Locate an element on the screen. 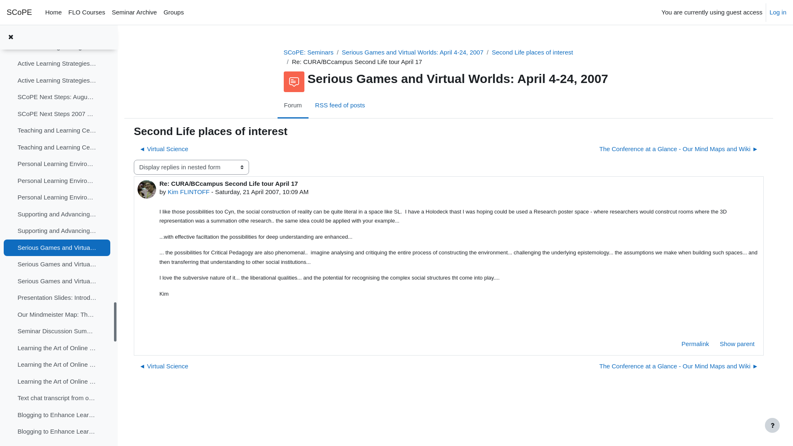 The width and height of the screenshot is (793, 446). Learning the Art of Online Facilitation Wiki: Summary is located at coordinates (57, 365).